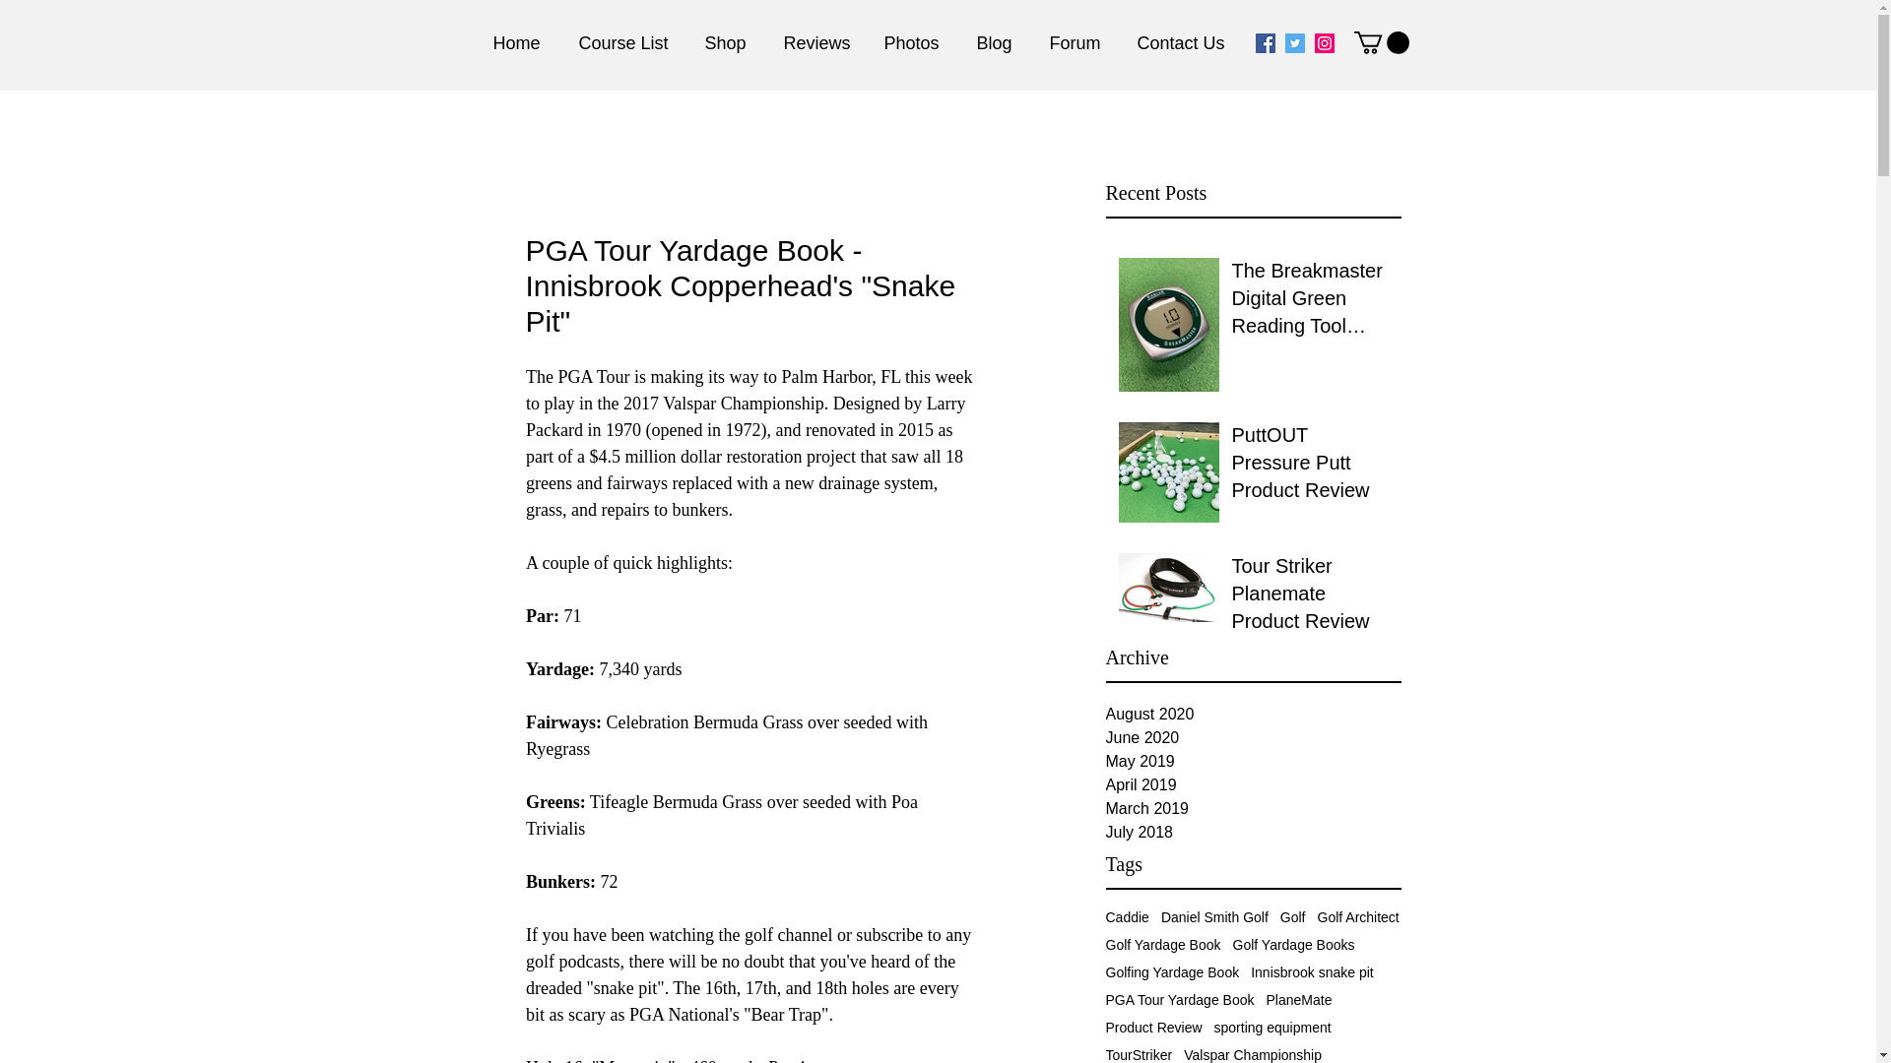  What do you see at coordinates (1253, 738) in the screenshot?
I see `June 2020` at bounding box center [1253, 738].